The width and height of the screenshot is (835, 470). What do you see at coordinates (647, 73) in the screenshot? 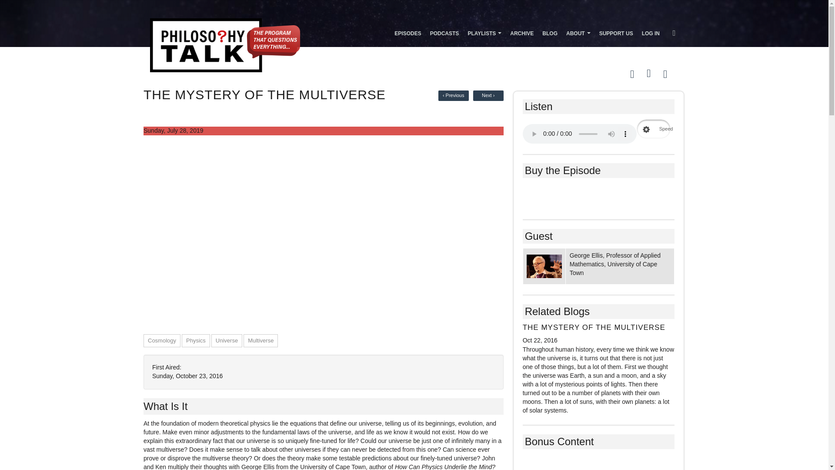
I see `Facebook` at bounding box center [647, 73].